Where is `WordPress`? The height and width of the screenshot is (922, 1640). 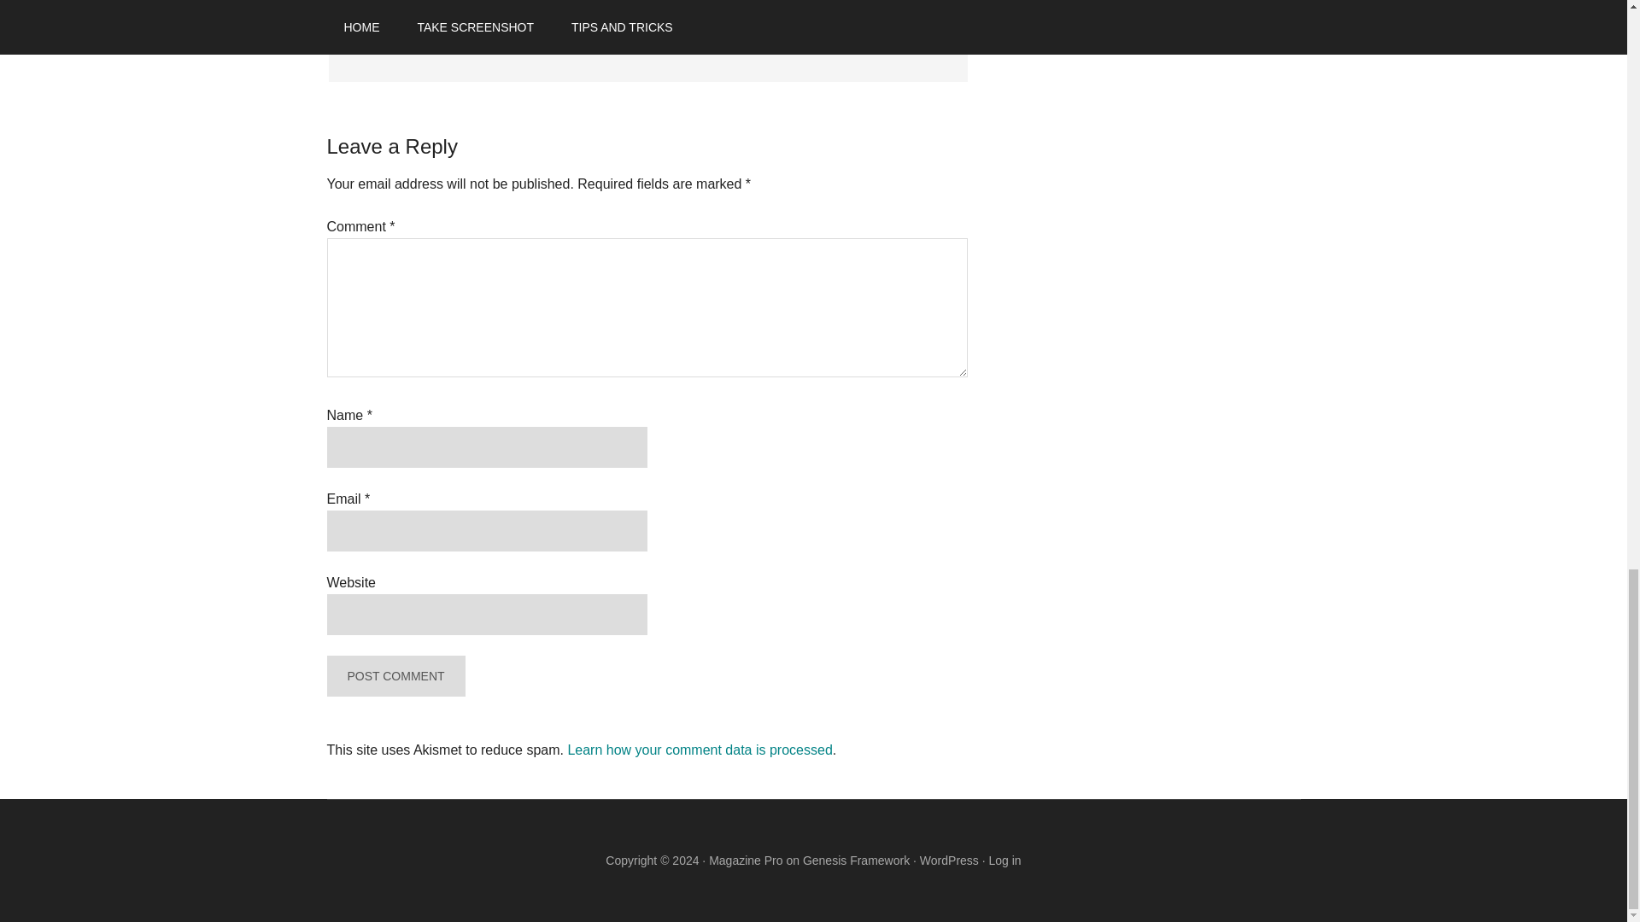
WordPress is located at coordinates (950, 861).